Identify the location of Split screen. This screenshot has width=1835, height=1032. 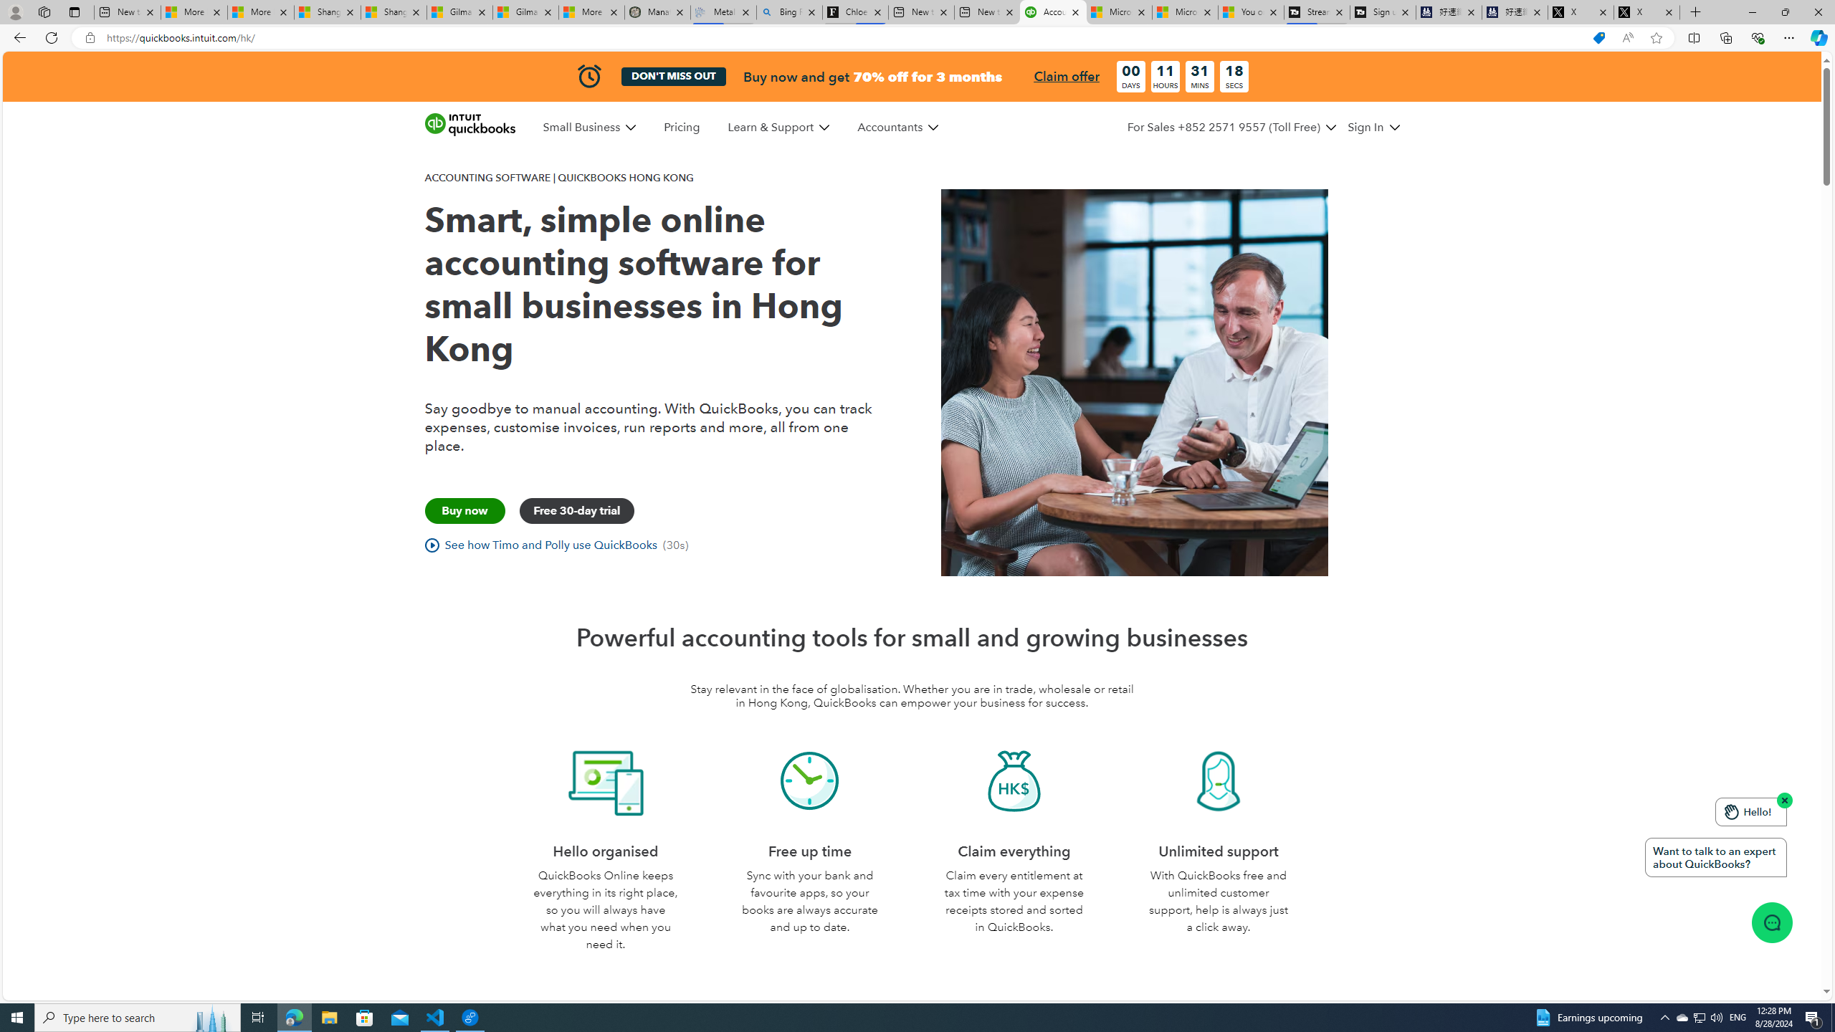
(1695, 37).